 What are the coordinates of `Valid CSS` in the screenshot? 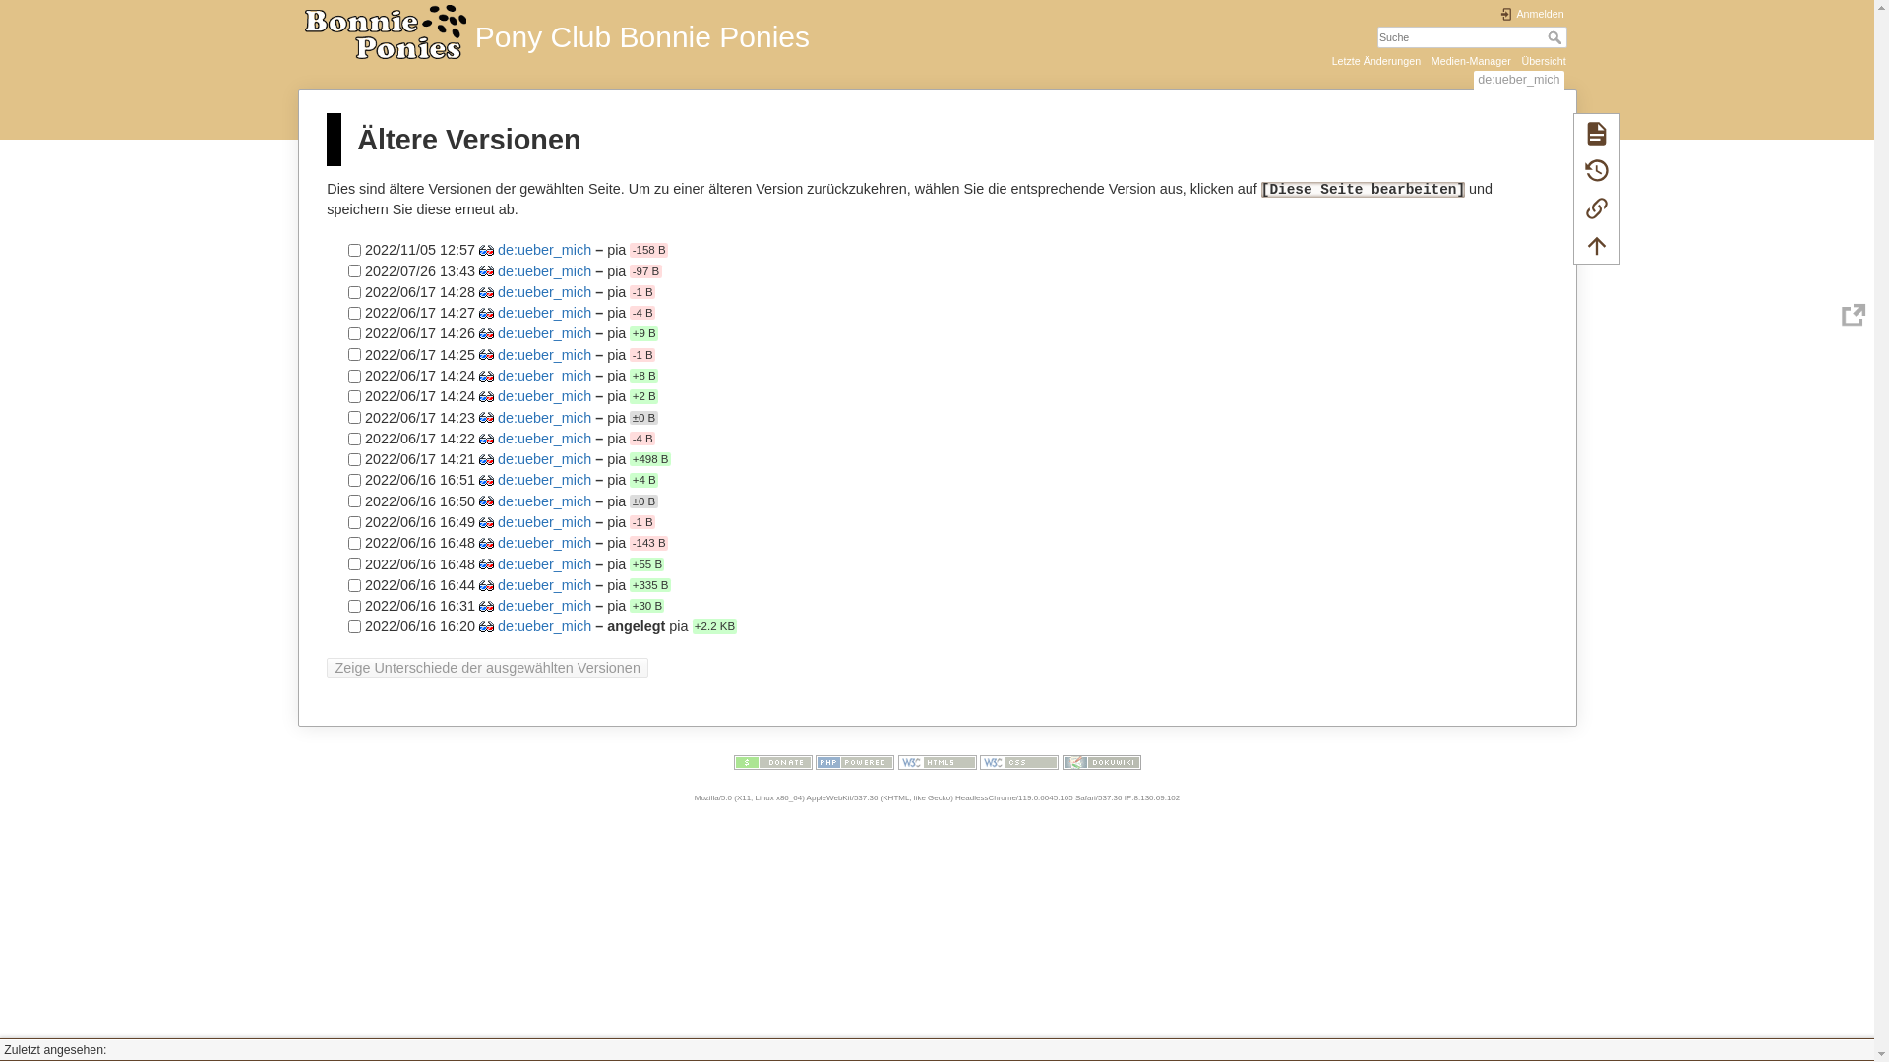 It's located at (1019, 762).